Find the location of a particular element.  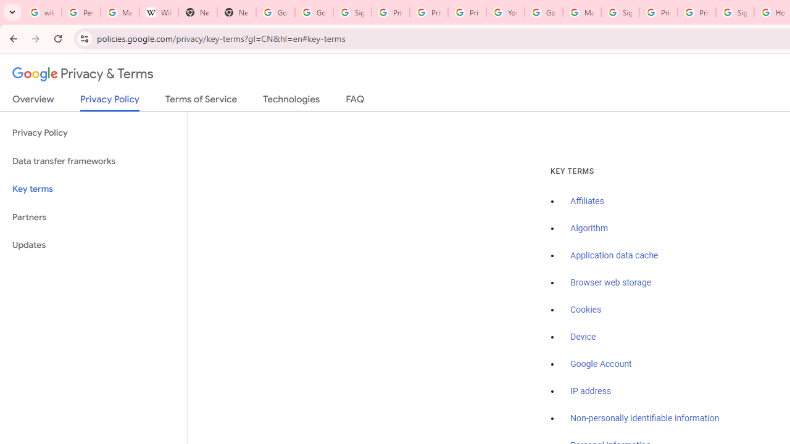

Manage your Location History - Google Search Help is located at coordinates (120, 12).